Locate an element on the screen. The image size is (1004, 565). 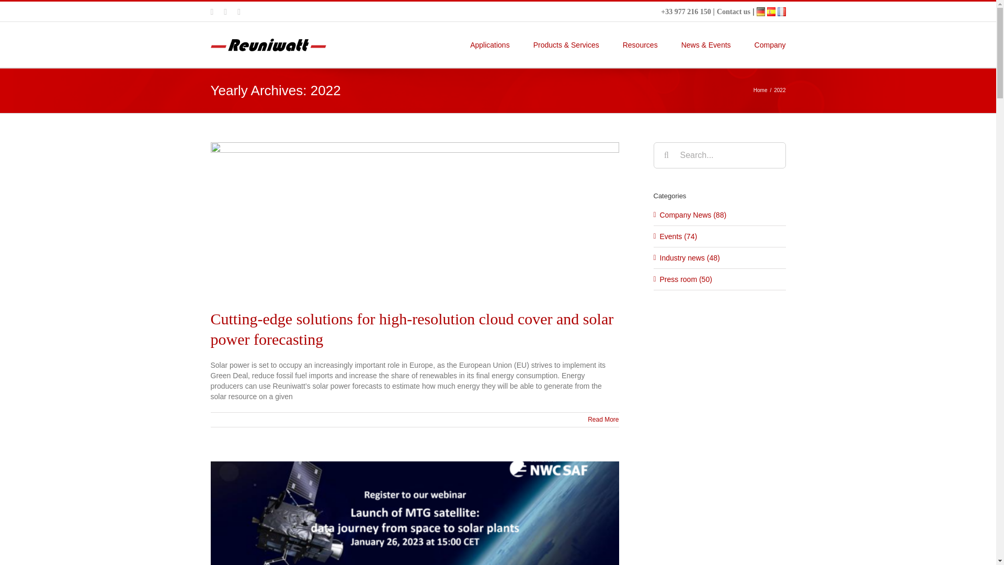
Contact us is located at coordinates (733, 12).